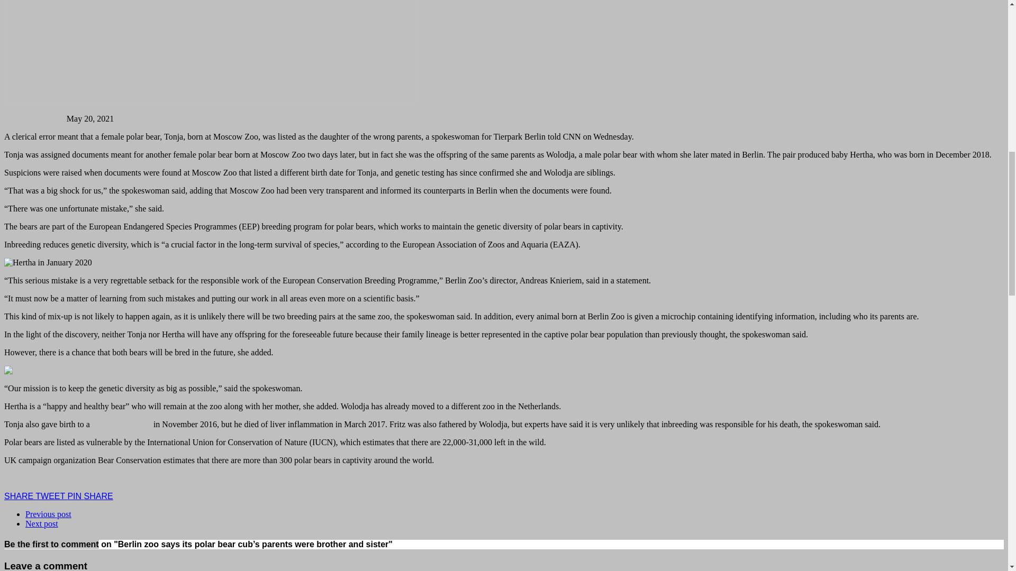 The width and height of the screenshot is (1016, 571). I want to click on SHARE, so click(20, 496).